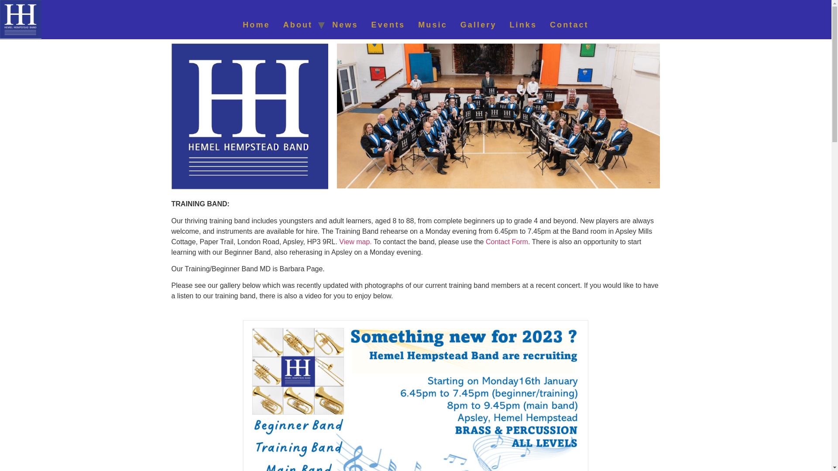 Image resolution: width=838 pixels, height=471 pixels. What do you see at coordinates (298, 24) in the screenshot?
I see `About` at bounding box center [298, 24].